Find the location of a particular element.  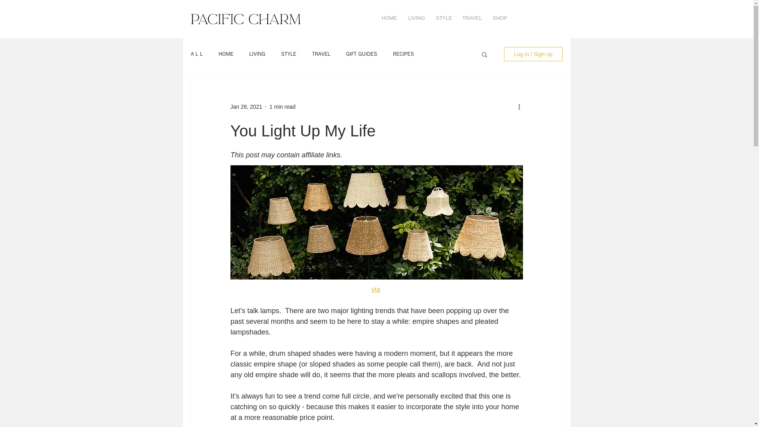

Pacific Charm is located at coordinates (245, 19).